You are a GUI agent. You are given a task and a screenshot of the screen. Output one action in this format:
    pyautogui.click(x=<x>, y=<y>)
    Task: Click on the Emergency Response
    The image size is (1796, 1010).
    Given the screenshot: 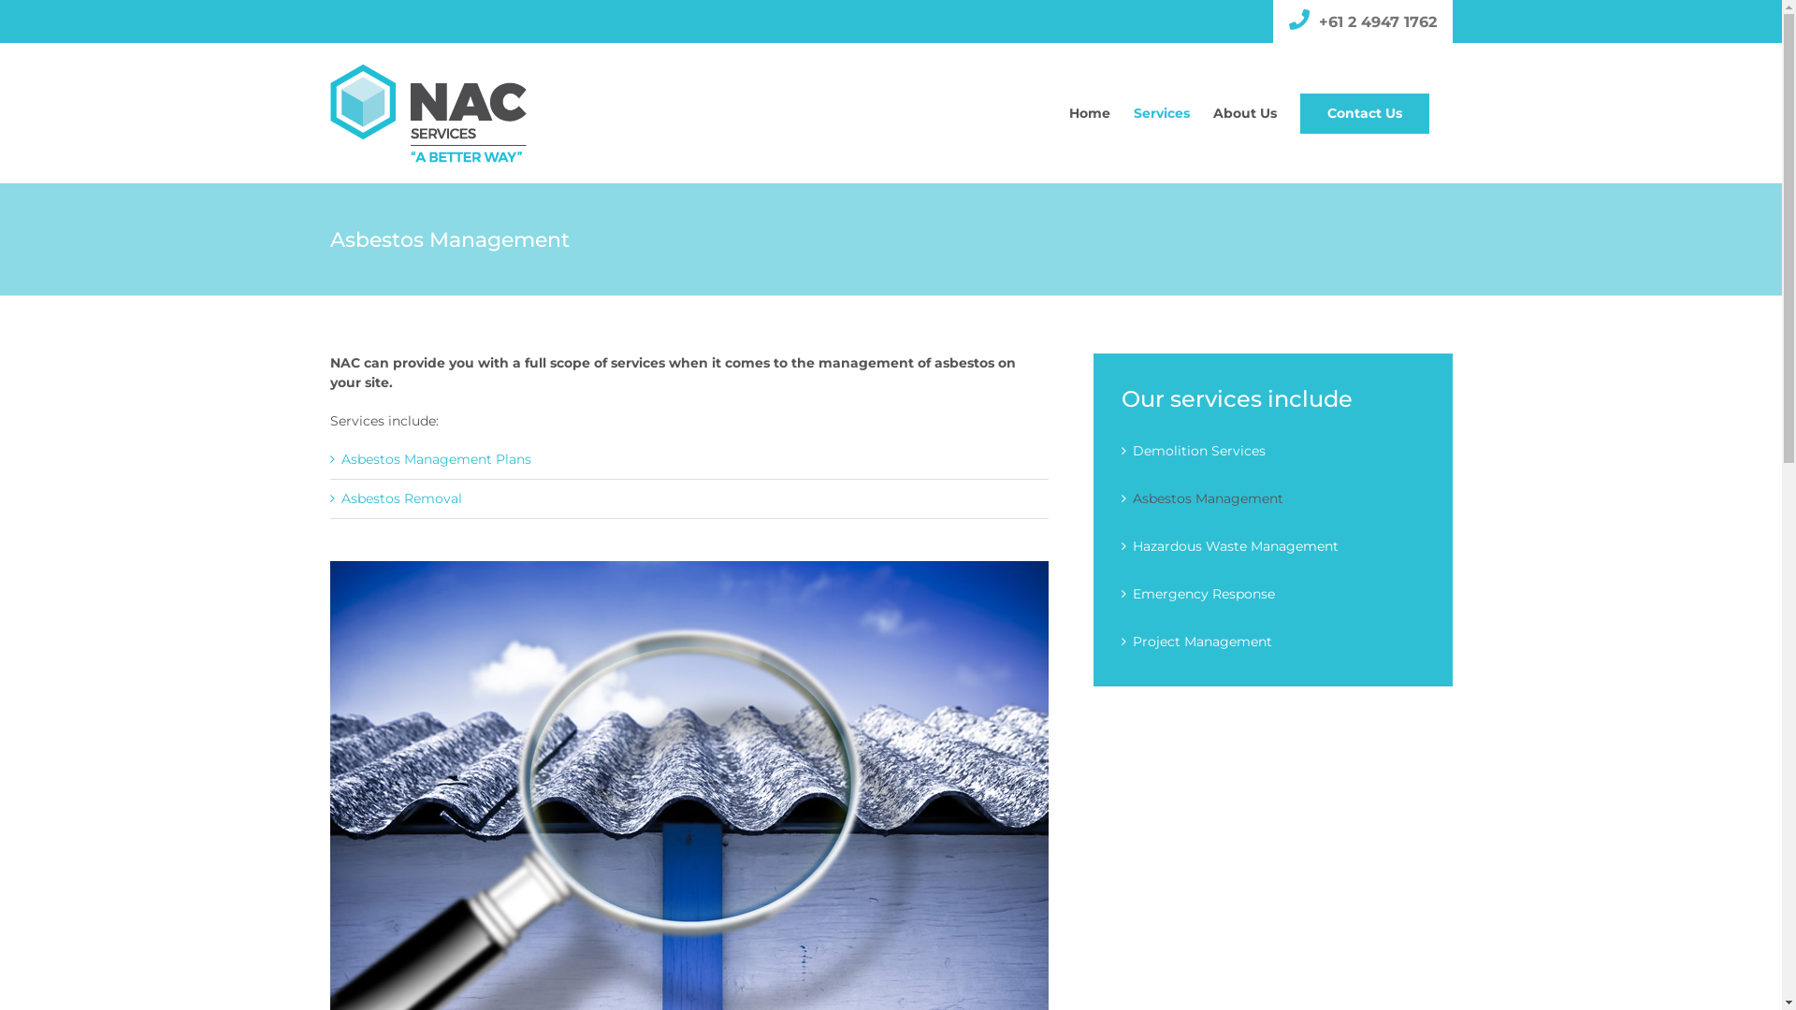 What is the action you would take?
    pyautogui.click(x=1203, y=594)
    